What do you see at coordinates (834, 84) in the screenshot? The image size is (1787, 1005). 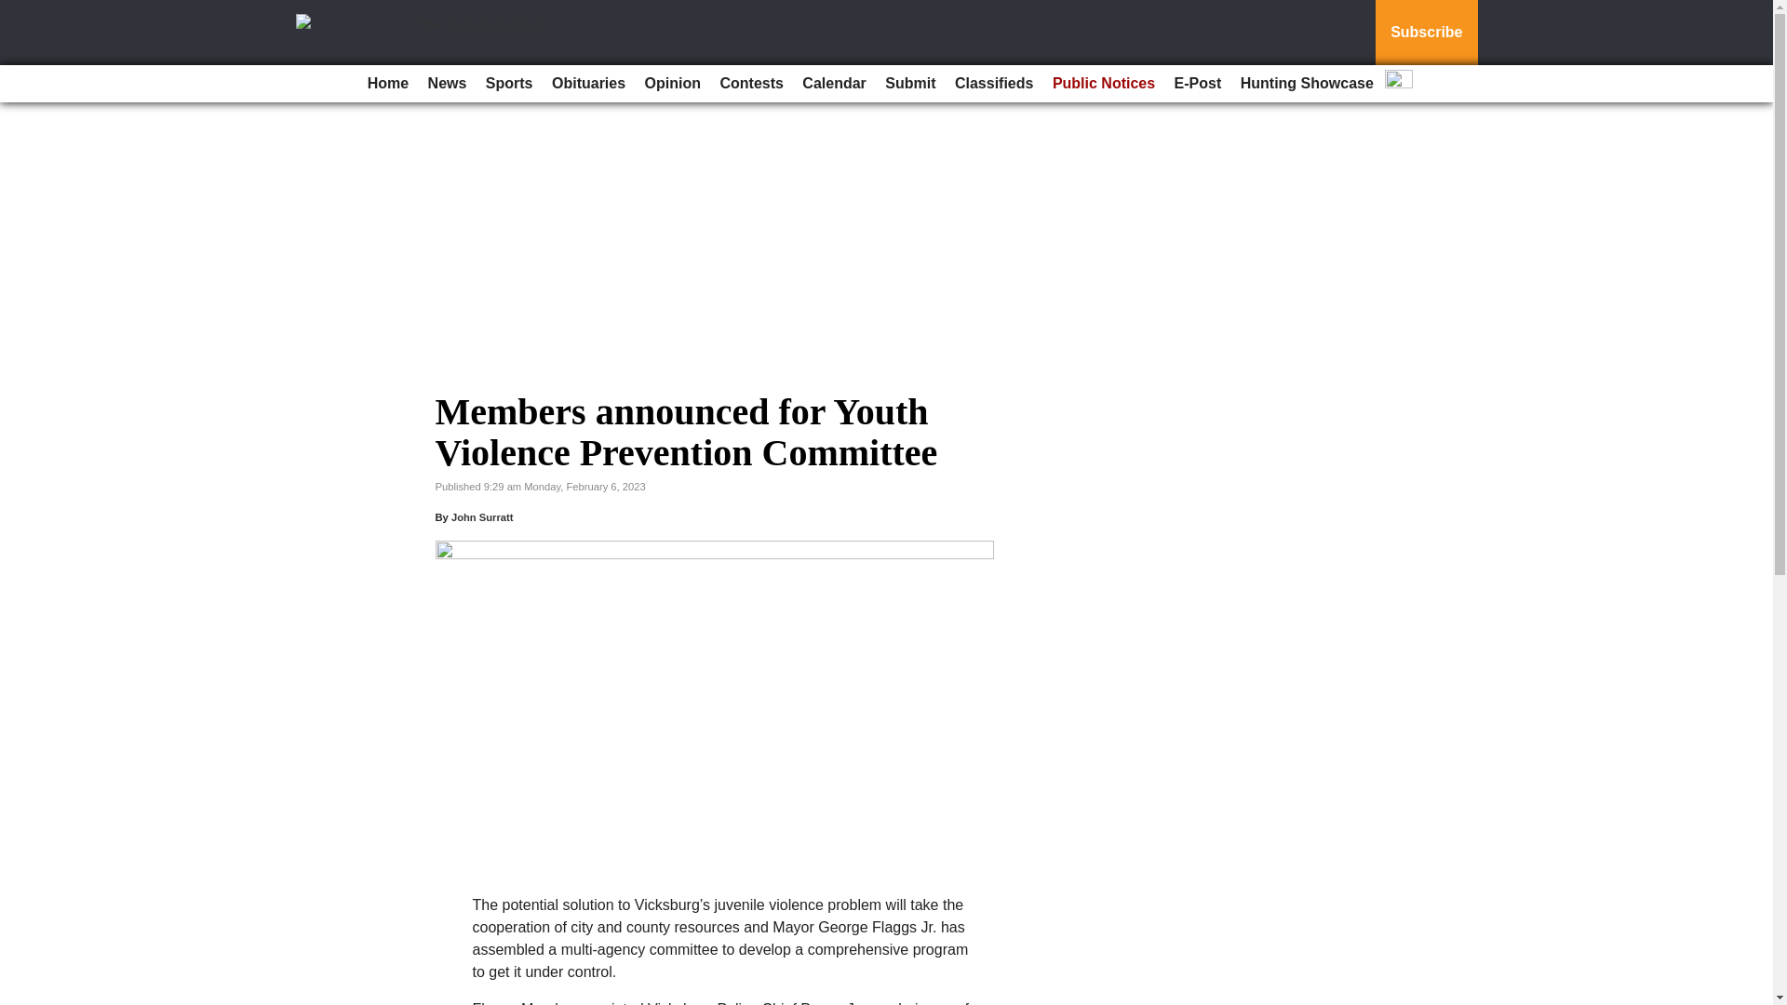 I see `Calendar` at bounding box center [834, 84].